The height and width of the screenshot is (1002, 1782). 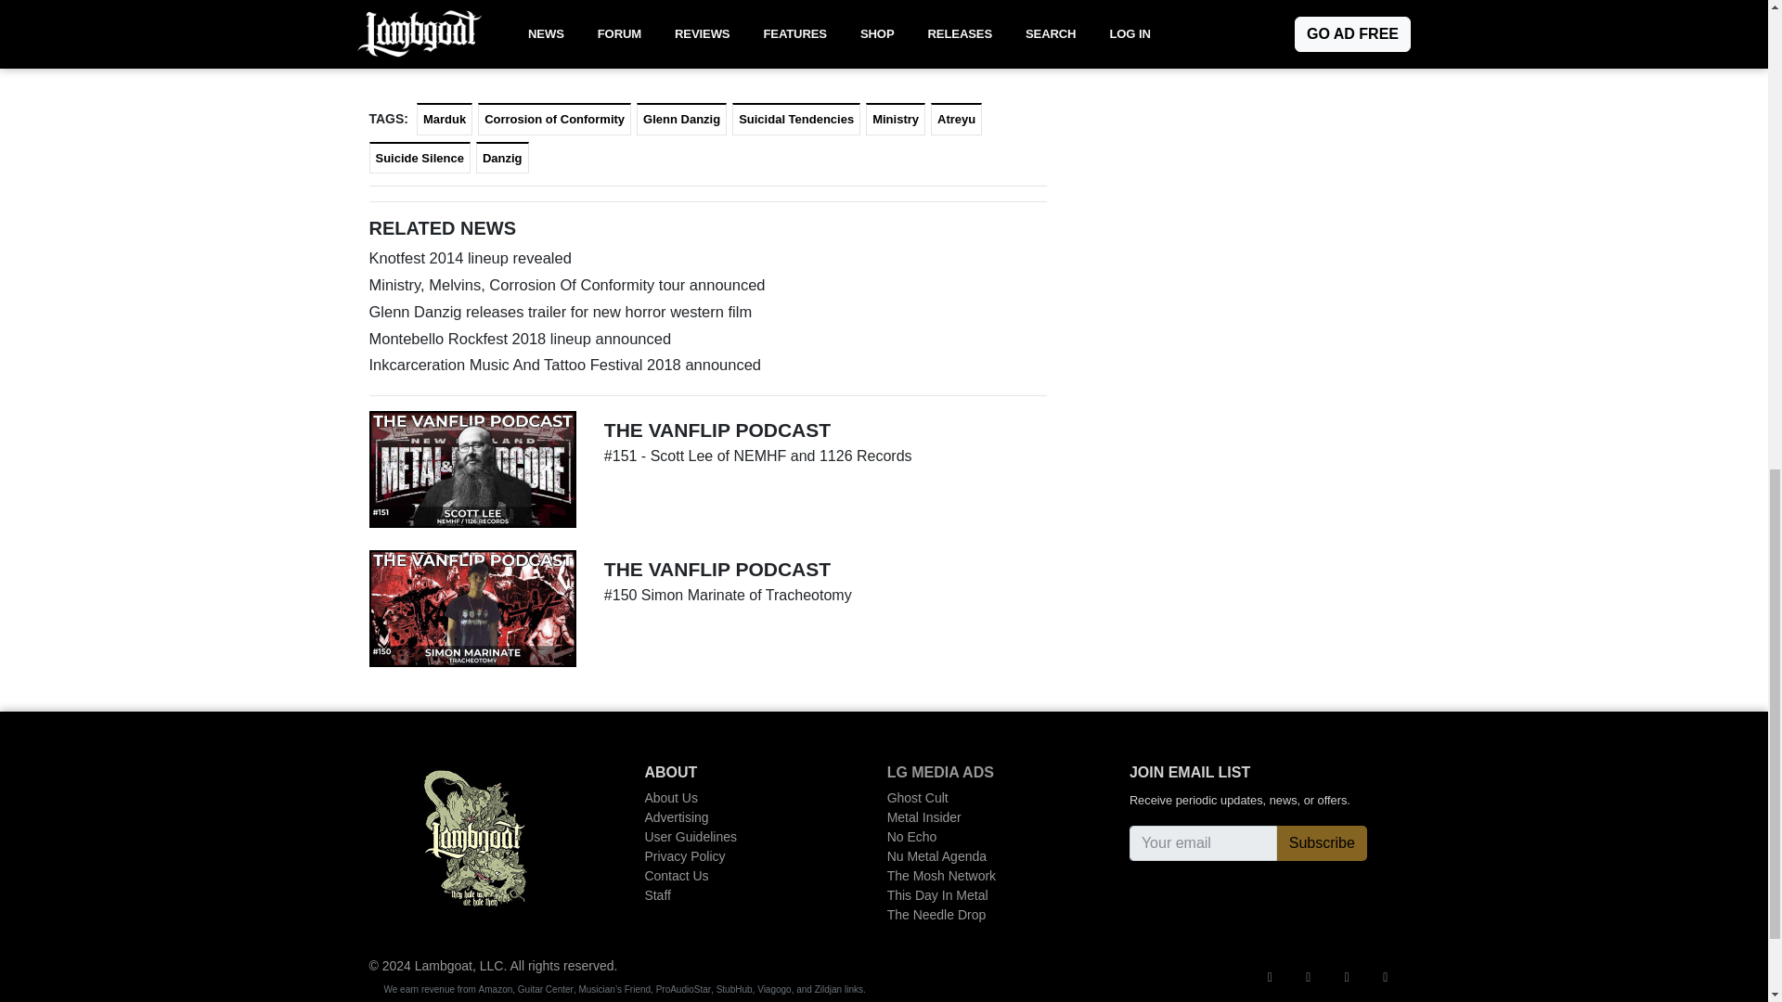 What do you see at coordinates (444, 119) in the screenshot?
I see `Marduk` at bounding box center [444, 119].